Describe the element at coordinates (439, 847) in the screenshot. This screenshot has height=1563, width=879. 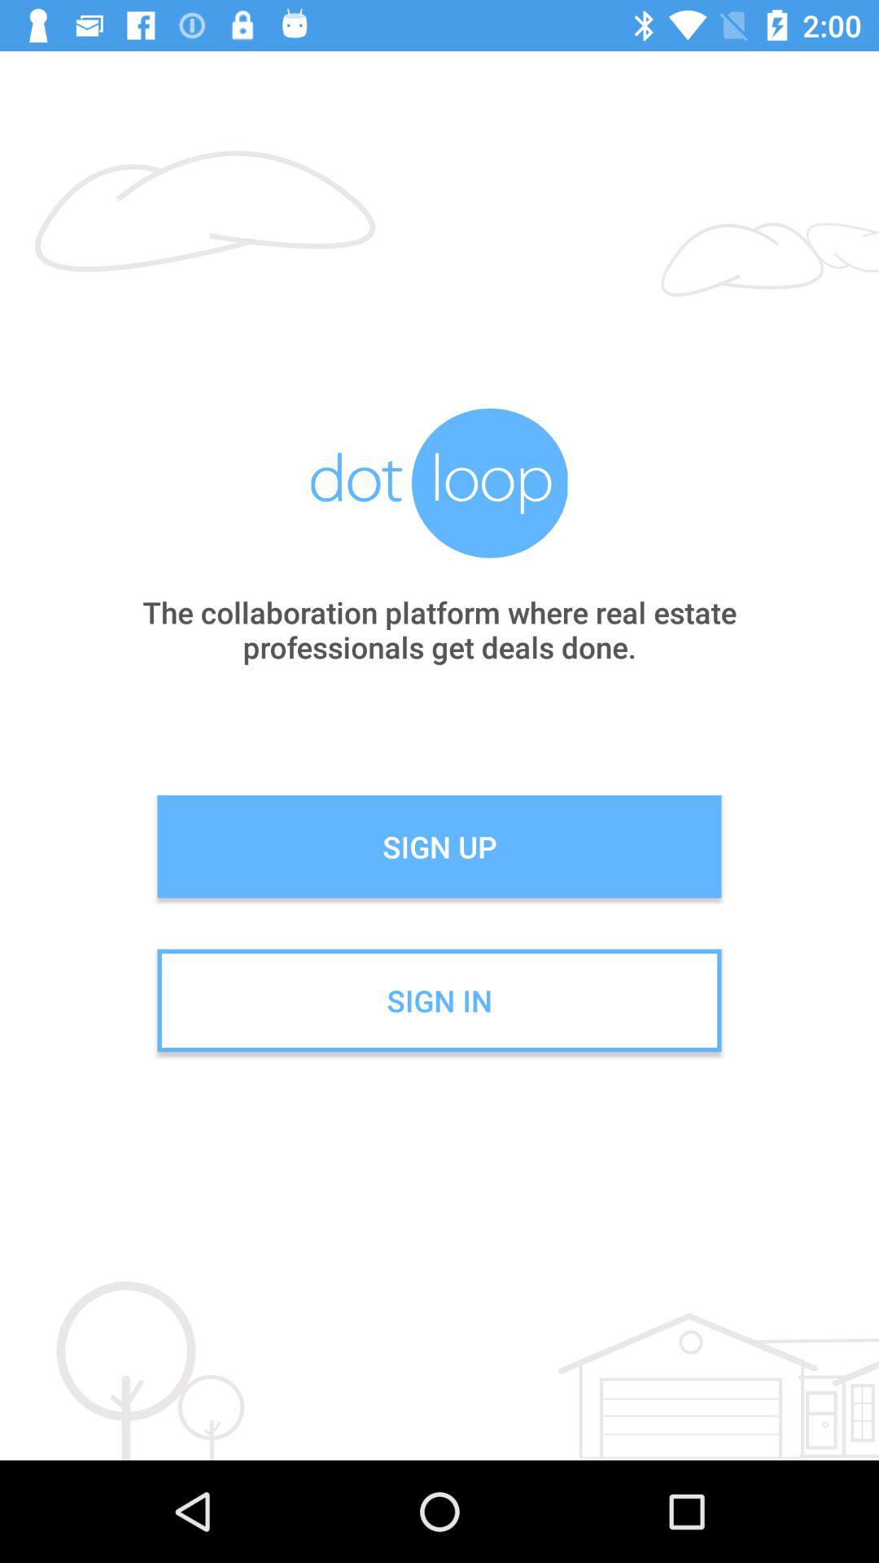
I see `launch item below the collaboration platform` at that location.